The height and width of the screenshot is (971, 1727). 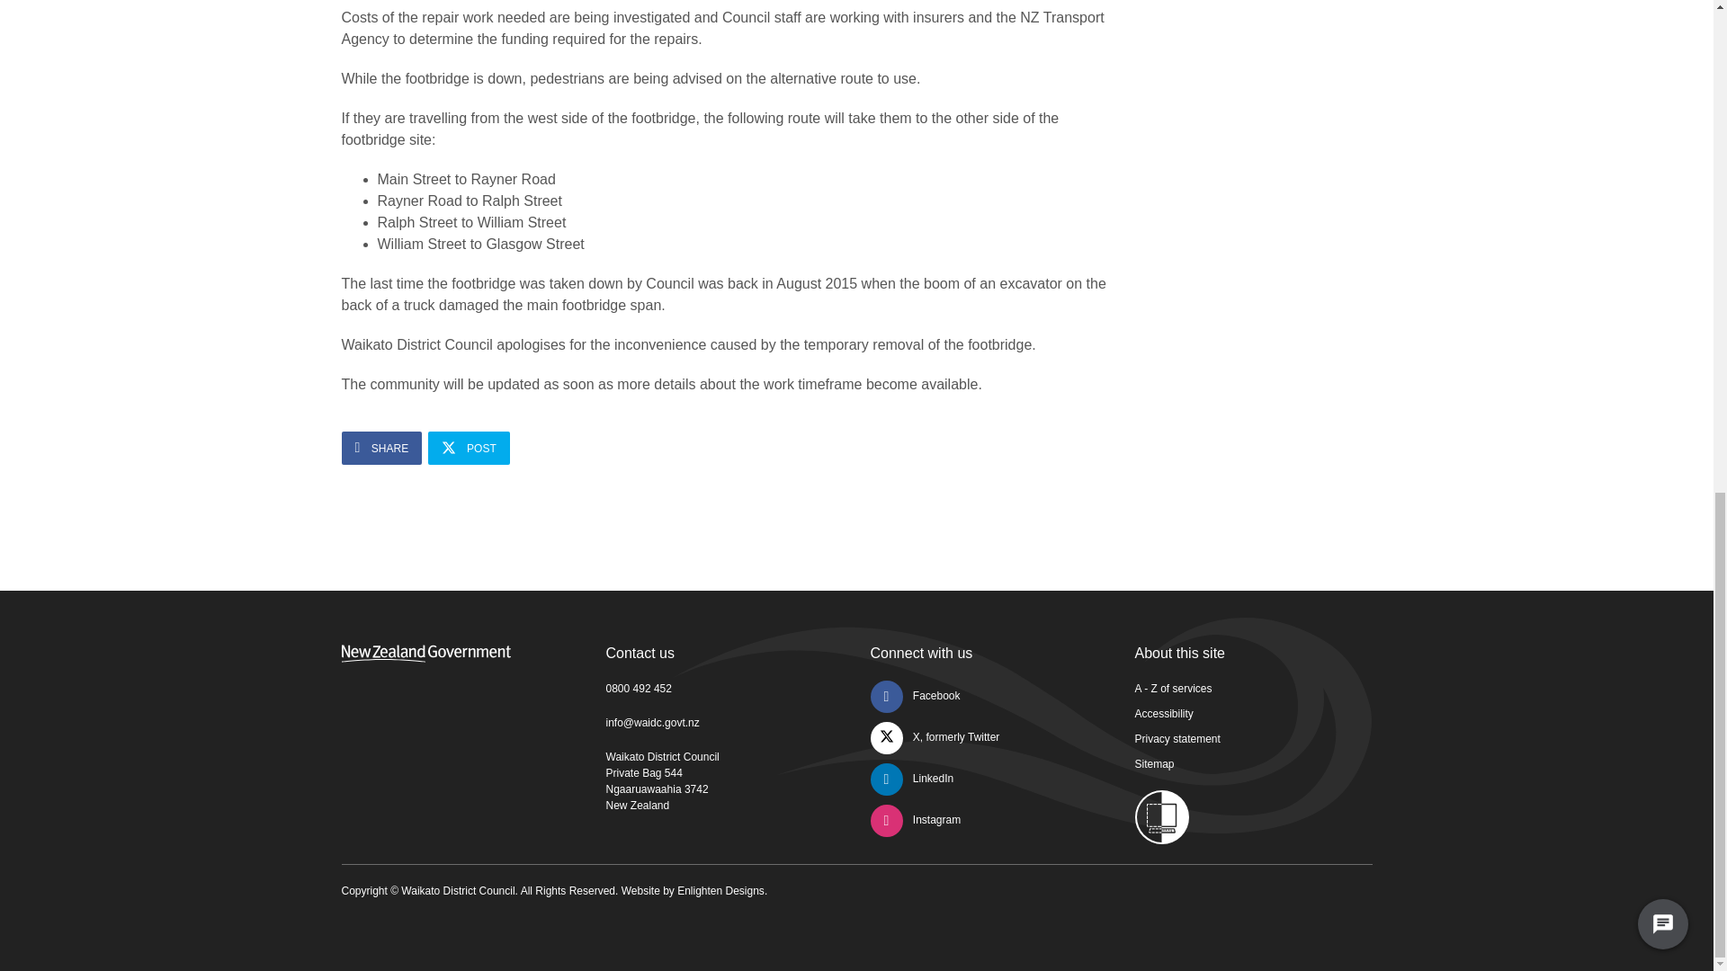 I want to click on Contact us, so click(x=640, y=653).